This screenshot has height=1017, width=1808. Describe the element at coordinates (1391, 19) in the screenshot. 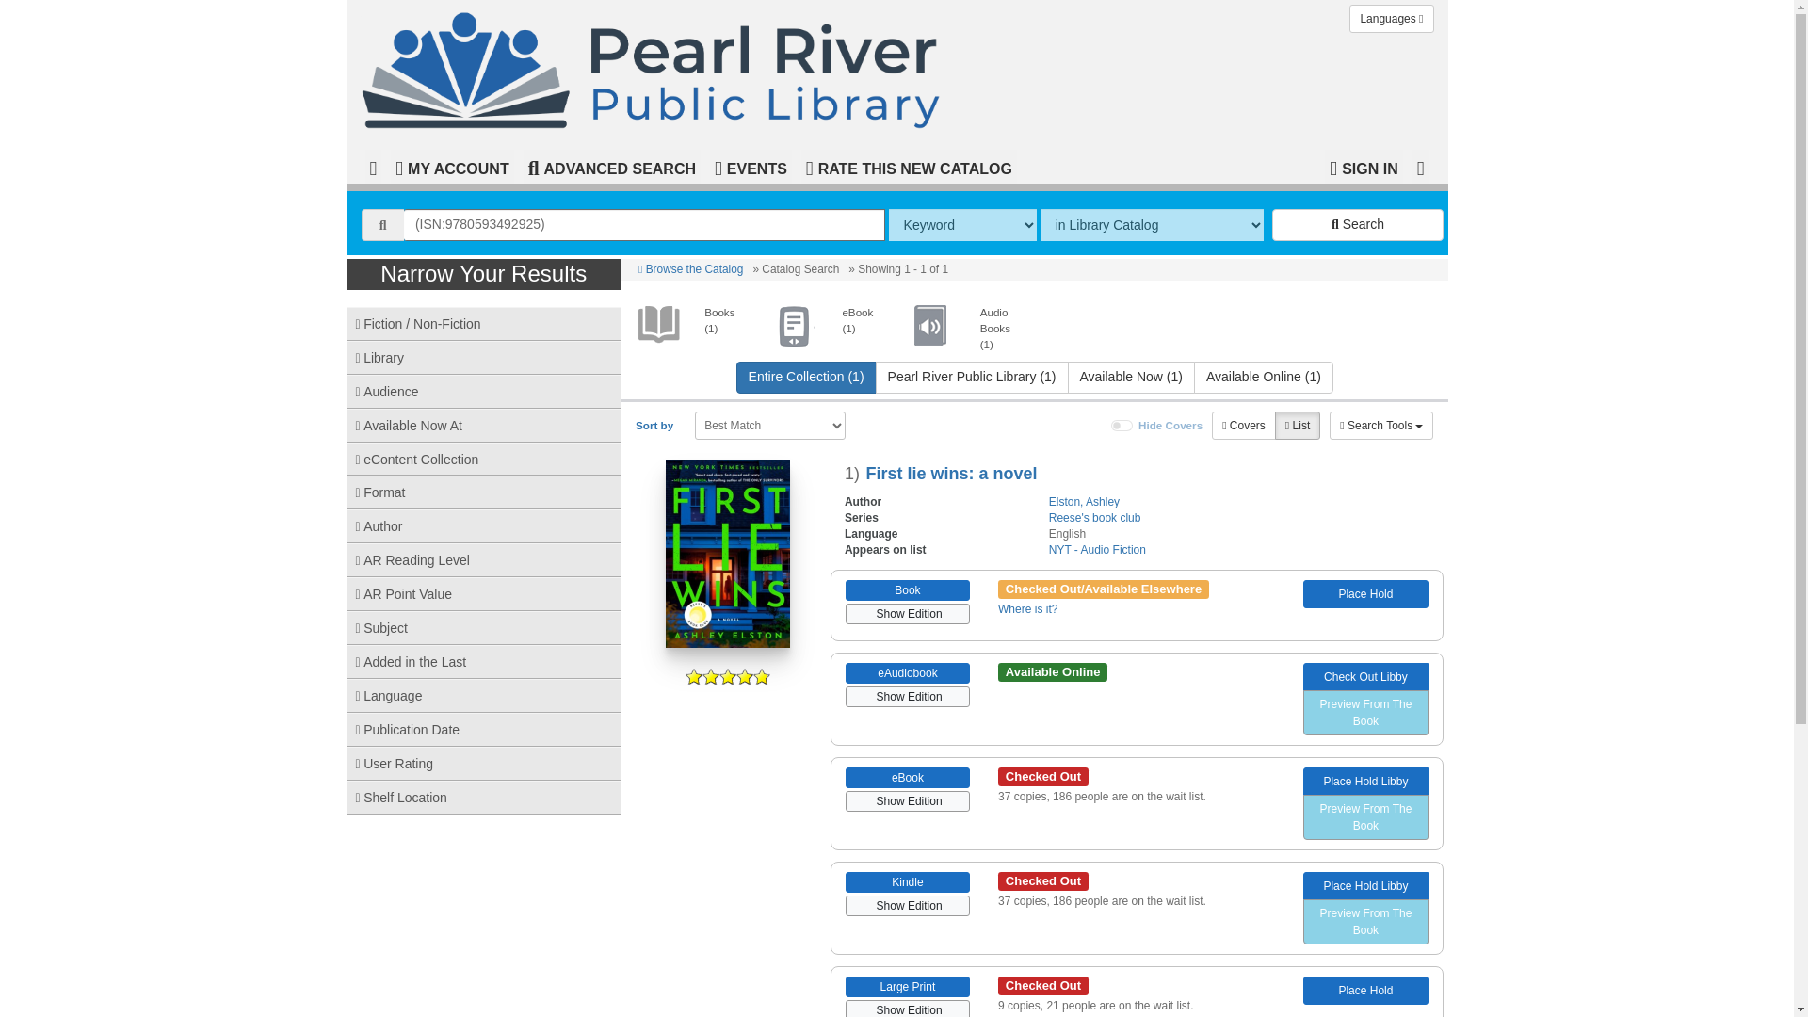

I see `Languages ` at that location.